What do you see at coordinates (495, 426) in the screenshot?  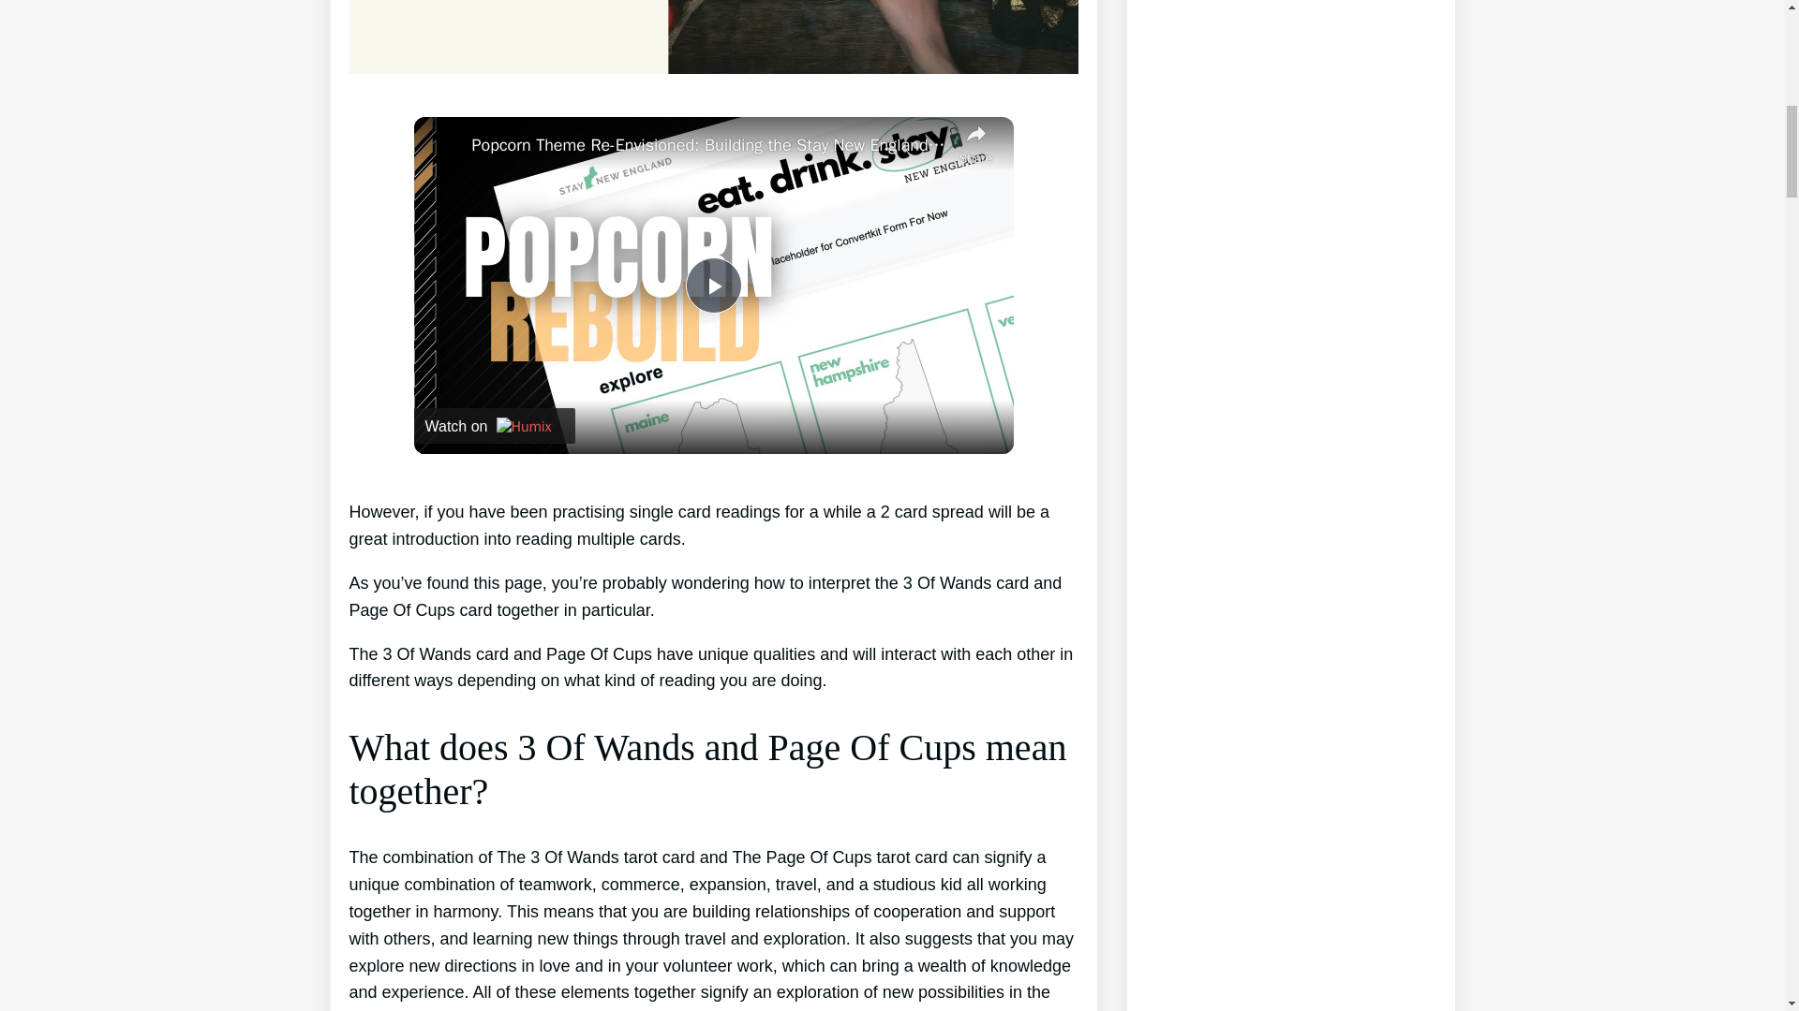 I see `Watch on` at bounding box center [495, 426].